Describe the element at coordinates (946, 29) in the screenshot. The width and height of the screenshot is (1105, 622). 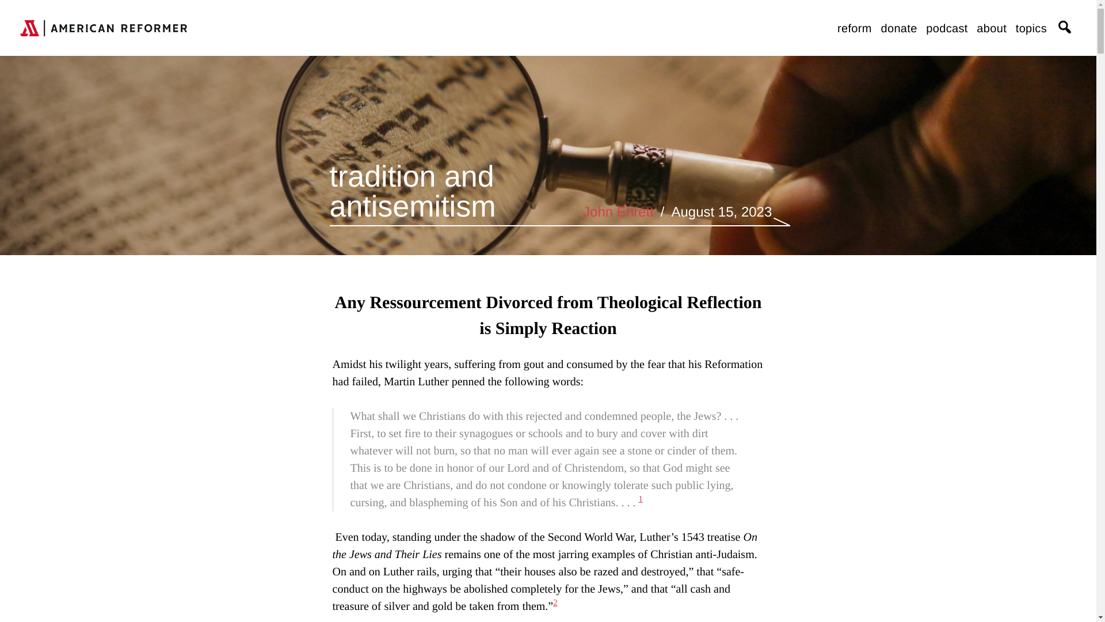
I see `podcast` at that location.